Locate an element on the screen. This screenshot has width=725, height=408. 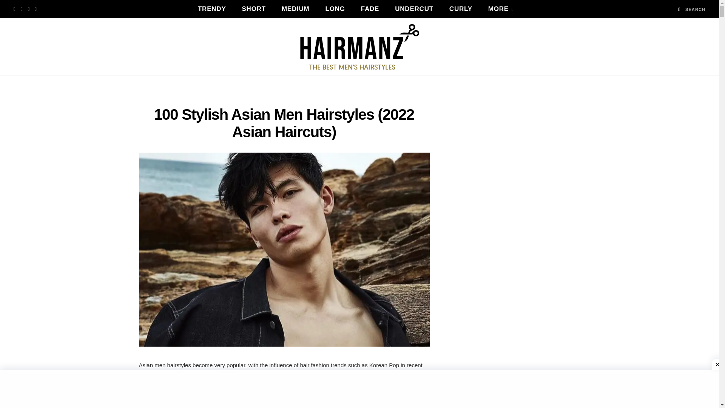
LONG is located at coordinates (335, 9).